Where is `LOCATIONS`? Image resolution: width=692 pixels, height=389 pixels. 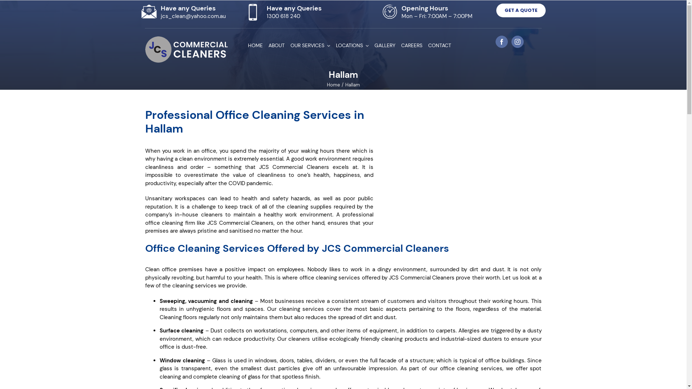
LOCATIONS is located at coordinates (355, 45).